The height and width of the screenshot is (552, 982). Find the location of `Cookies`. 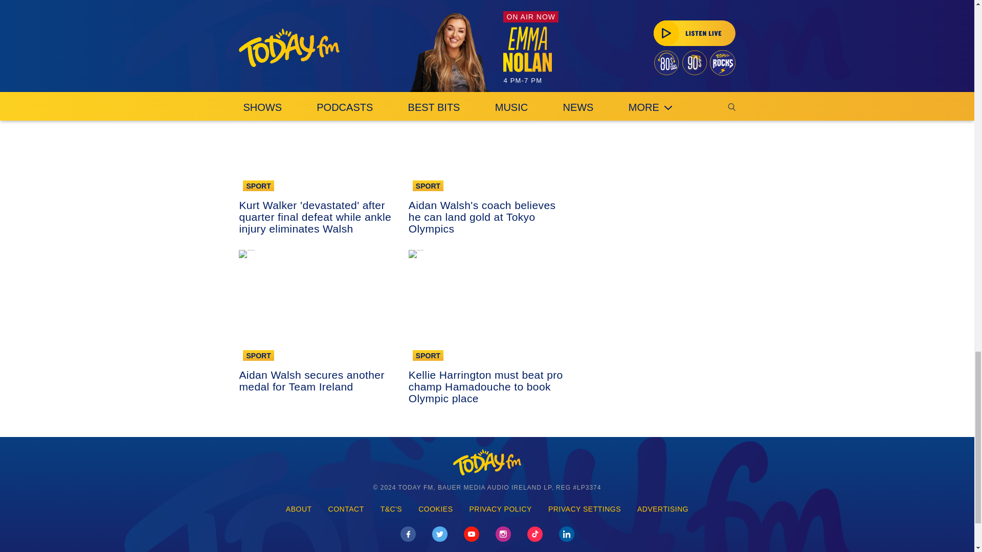

Cookies is located at coordinates (435, 509).